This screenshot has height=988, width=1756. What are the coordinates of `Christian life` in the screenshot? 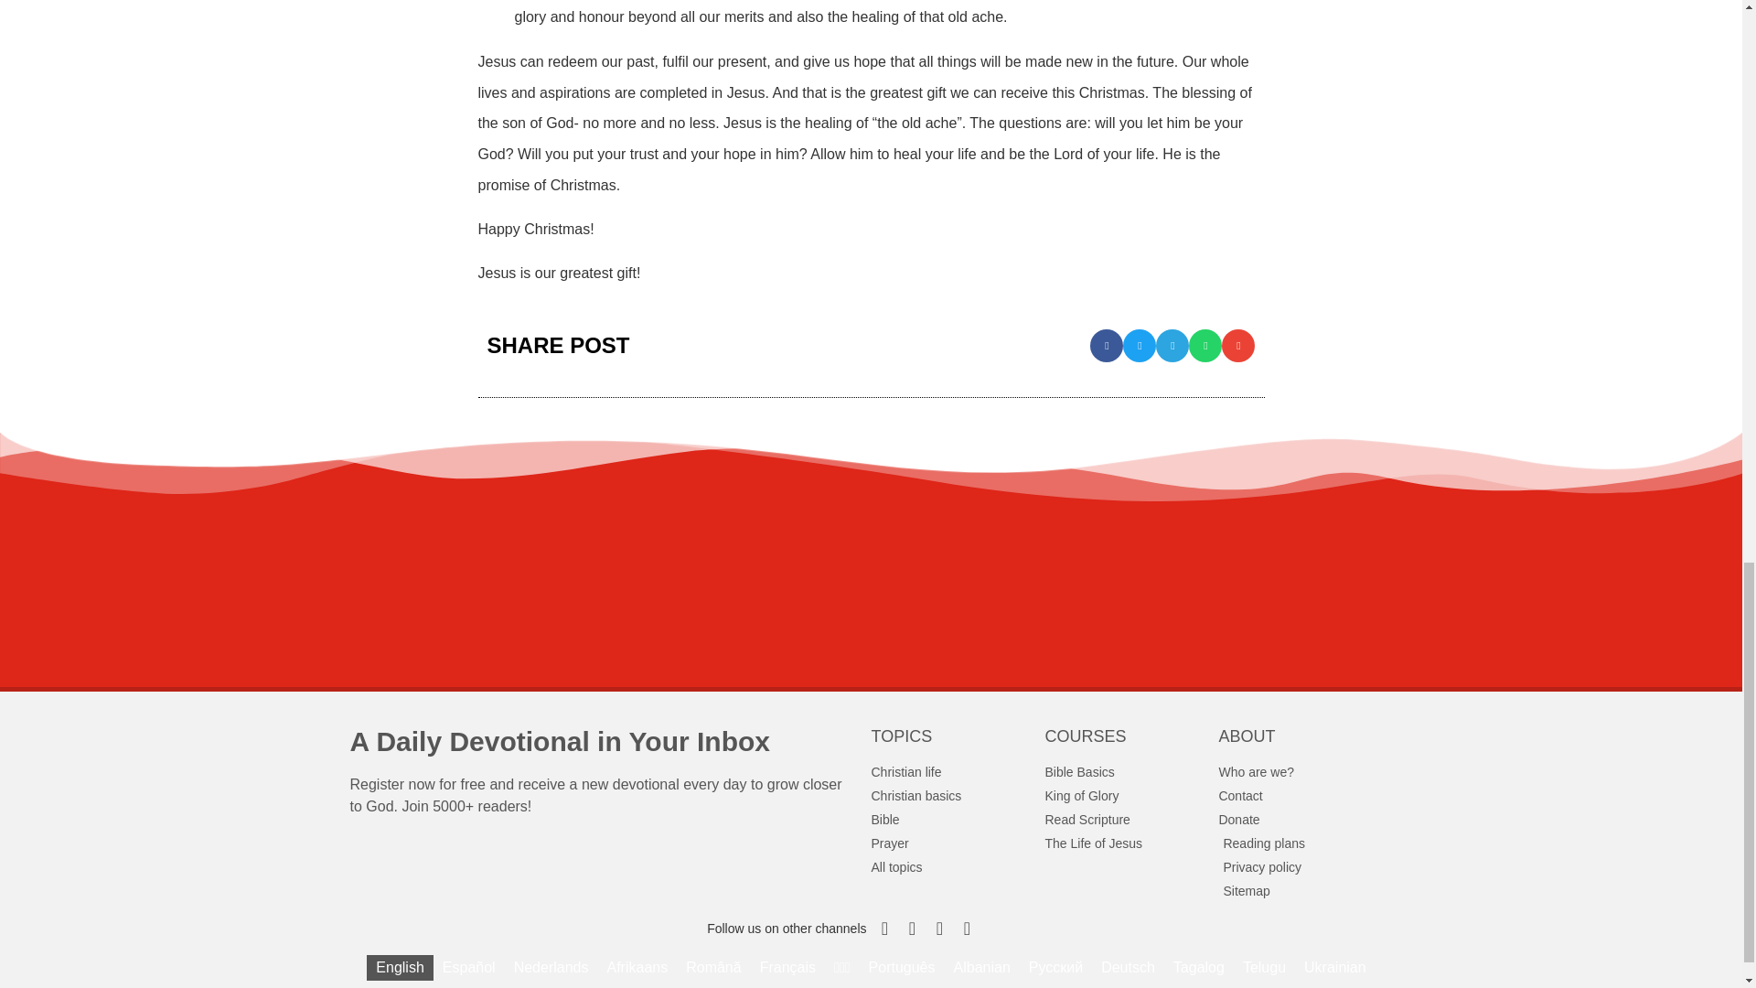 It's located at (958, 772).